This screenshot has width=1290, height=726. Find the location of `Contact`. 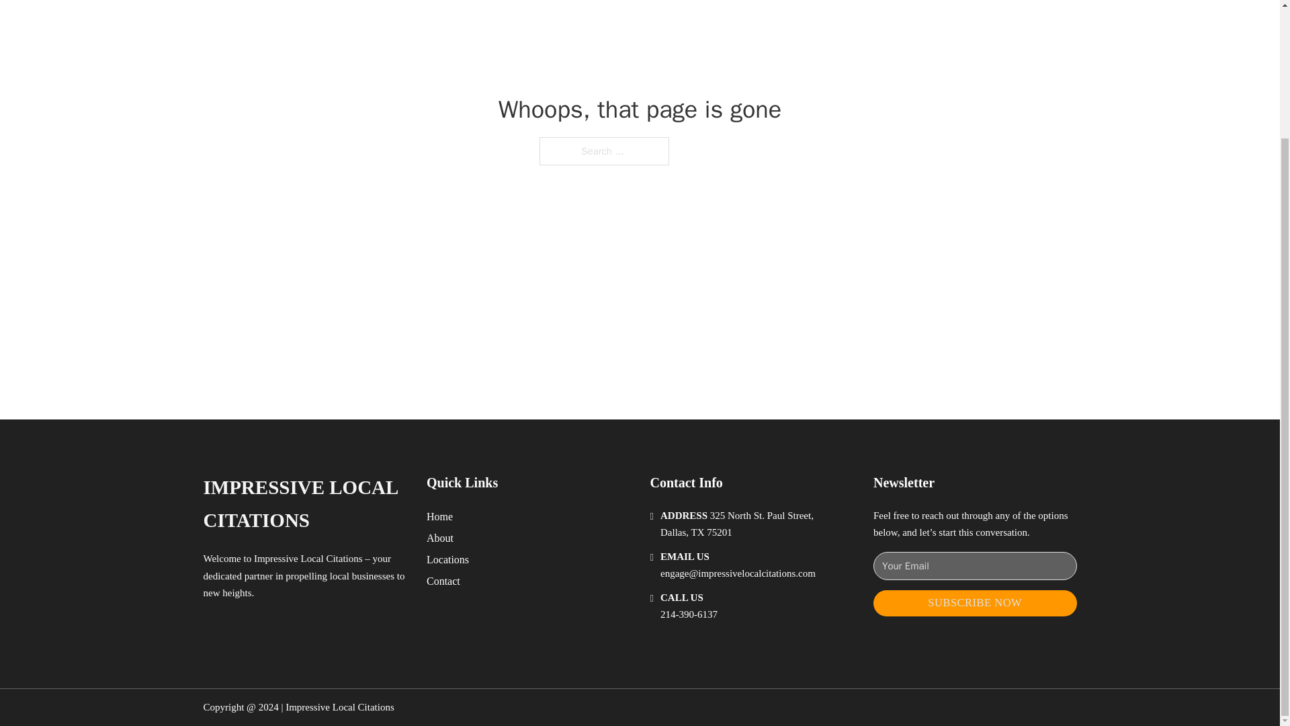

Contact is located at coordinates (443, 581).